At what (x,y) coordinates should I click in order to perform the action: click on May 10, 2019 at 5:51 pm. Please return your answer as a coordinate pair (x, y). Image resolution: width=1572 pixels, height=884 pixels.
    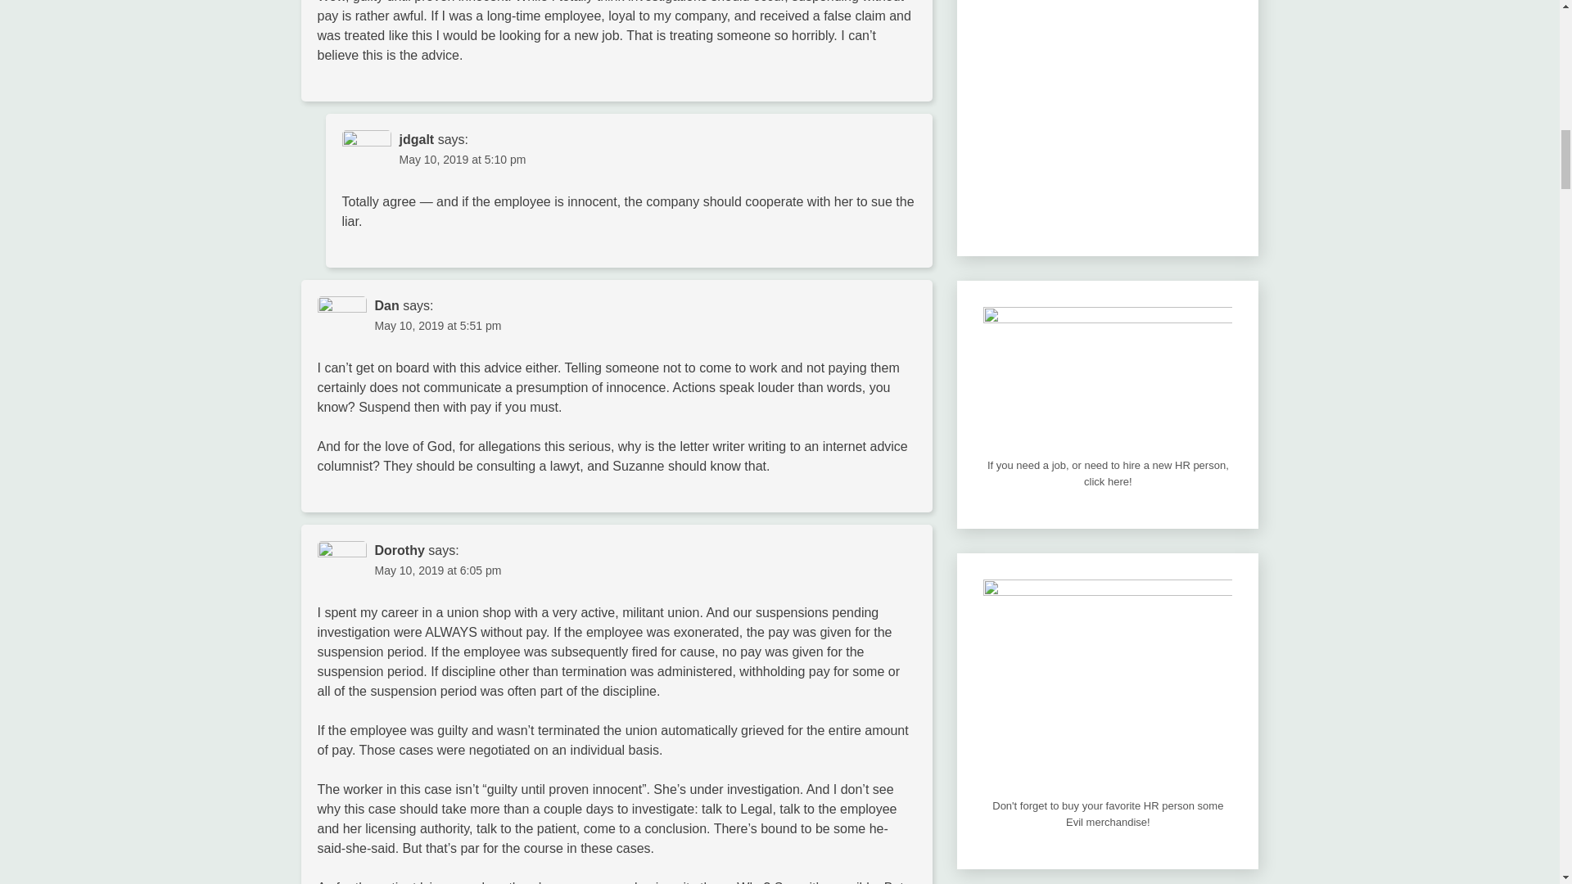
    Looking at the image, I should click on (438, 326).